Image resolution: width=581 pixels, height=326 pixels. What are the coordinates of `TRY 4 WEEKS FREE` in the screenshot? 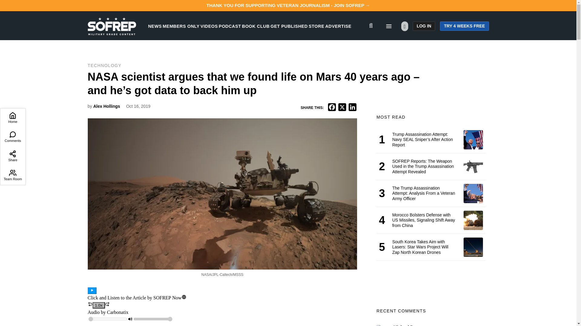 It's located at (464, 26).